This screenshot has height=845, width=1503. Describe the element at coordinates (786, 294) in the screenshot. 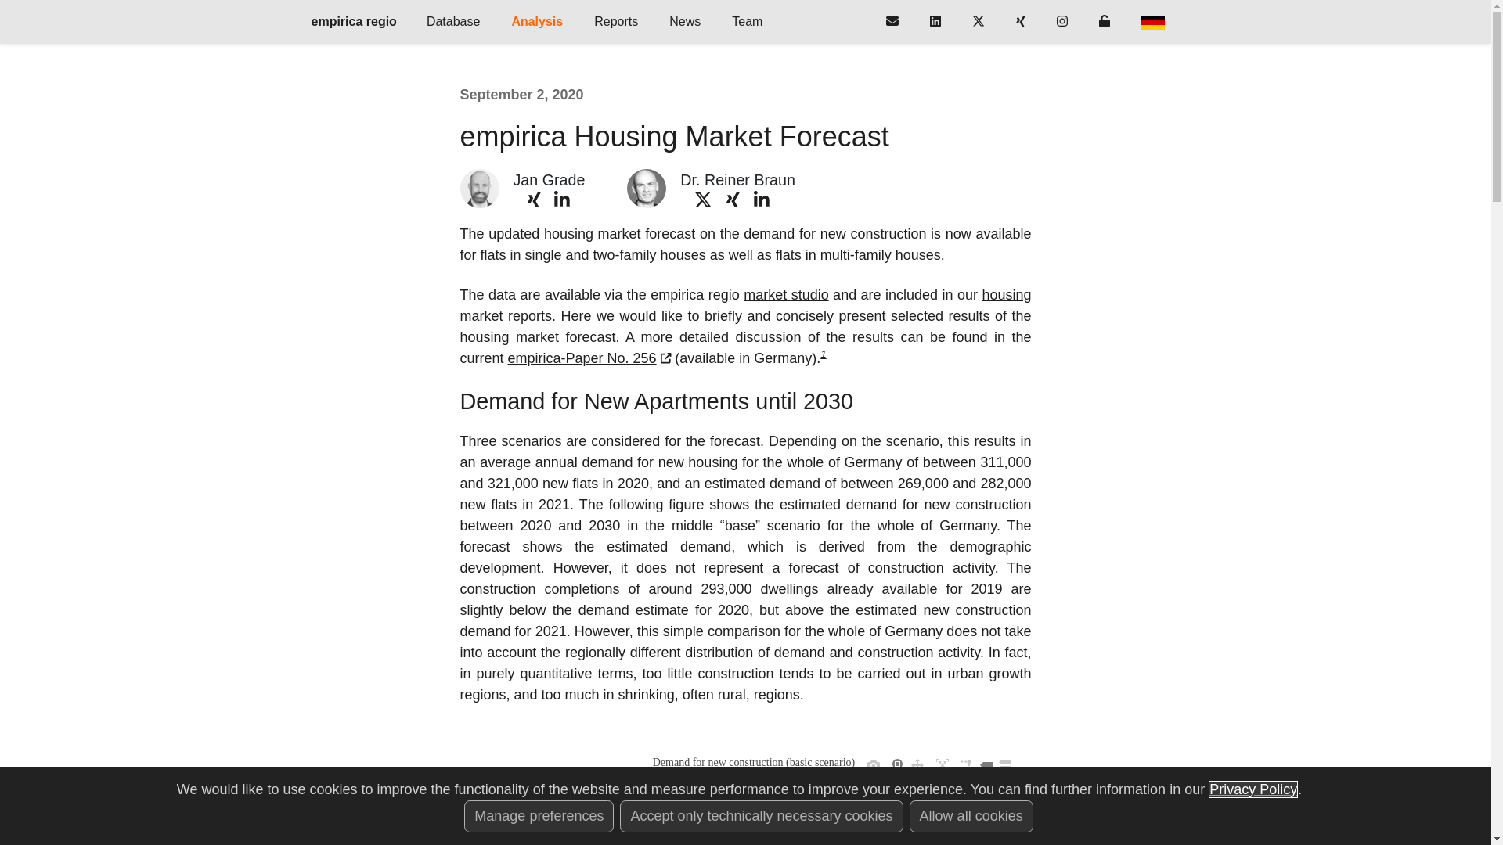

I see `market studio` at that location.